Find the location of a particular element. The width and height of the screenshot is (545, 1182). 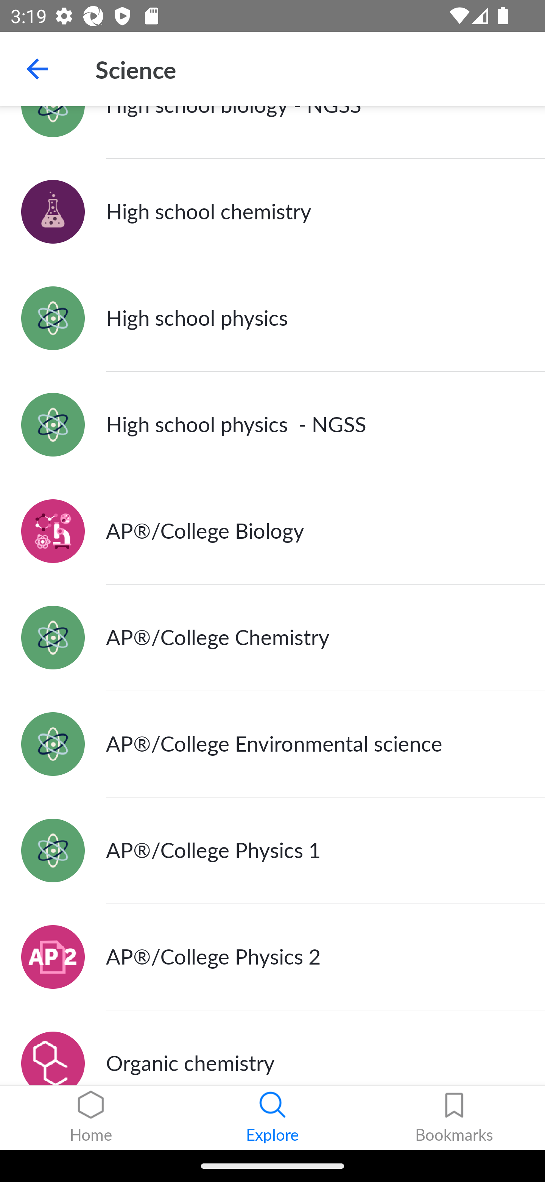

High school chemistry is located at coordinates (272, 211).